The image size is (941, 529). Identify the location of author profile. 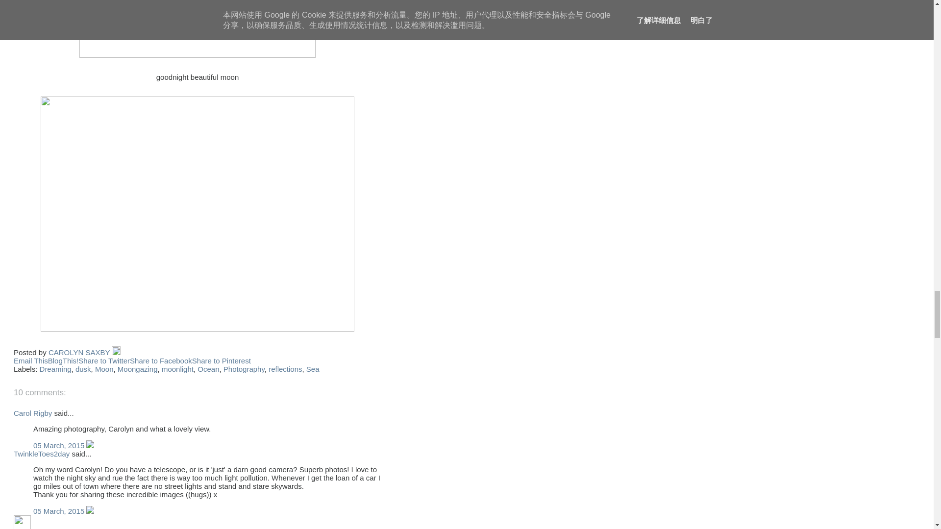
(80, 352).